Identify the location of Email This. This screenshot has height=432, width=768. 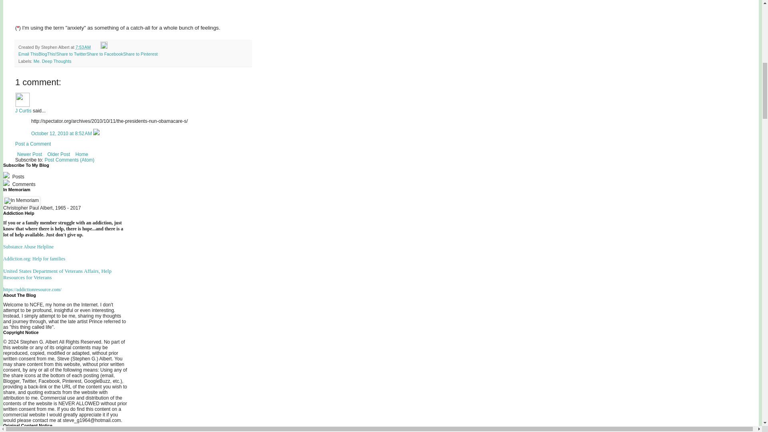
(28, 54).